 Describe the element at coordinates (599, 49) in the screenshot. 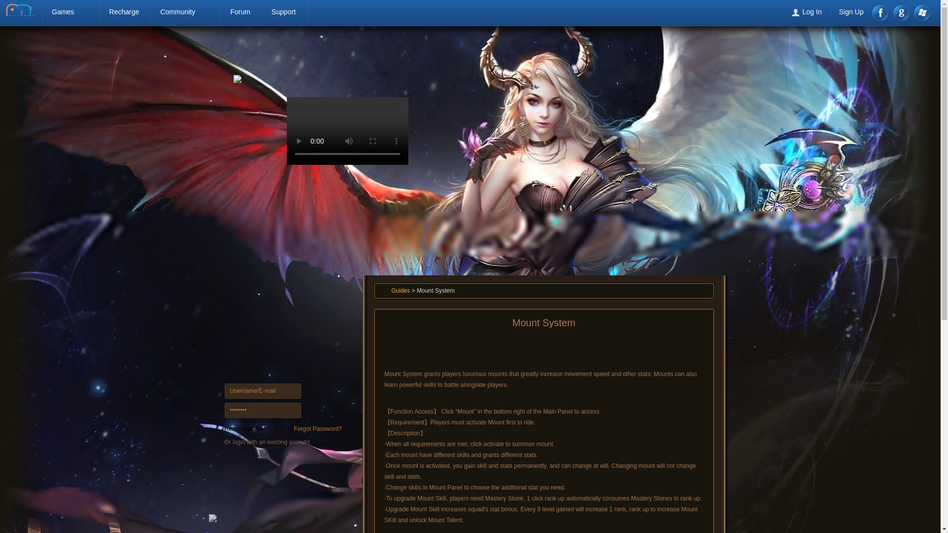

I see `guides` at that location.